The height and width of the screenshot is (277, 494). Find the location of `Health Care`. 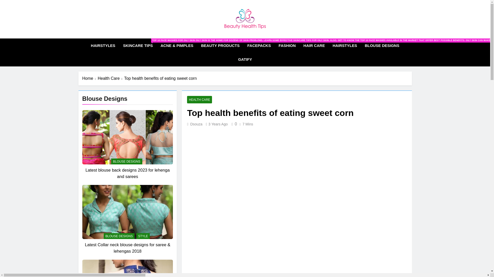

Health Care is located at coordinates (111, 78).